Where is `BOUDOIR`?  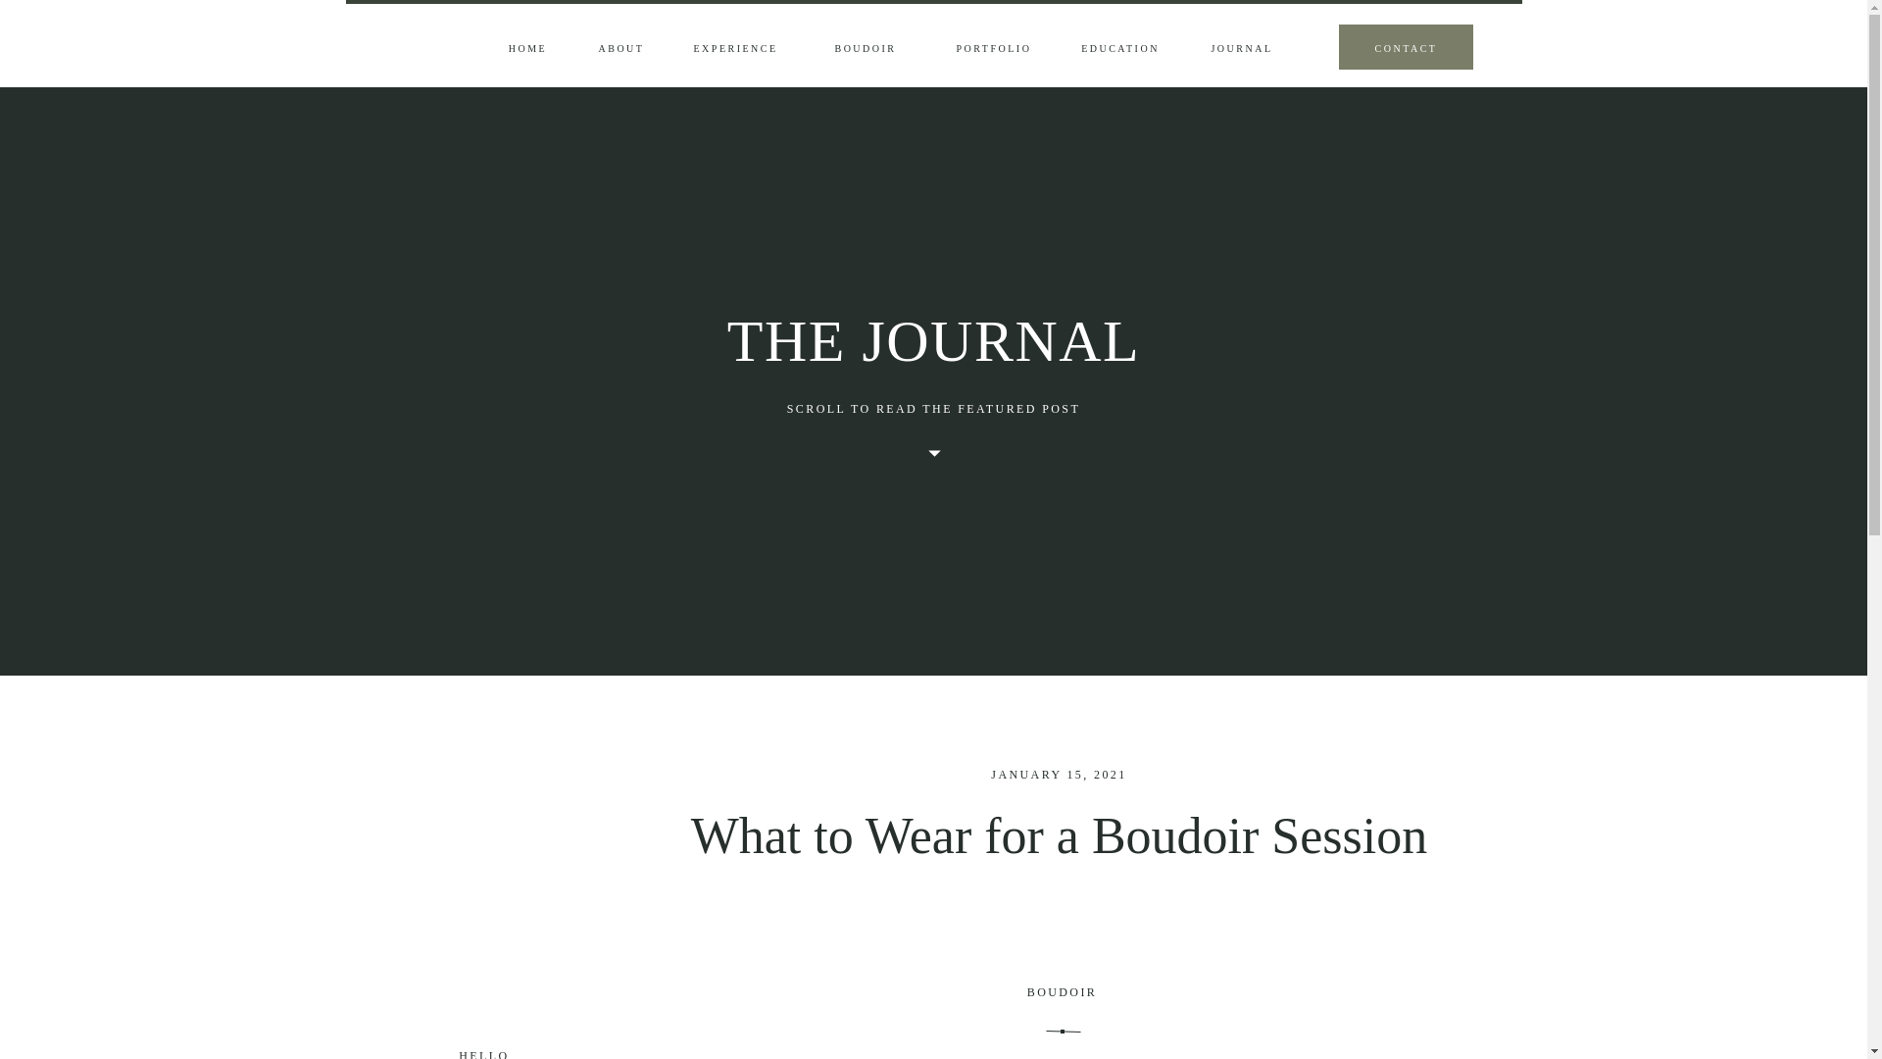 BOUDOIR is located at coordinates (867, 49).